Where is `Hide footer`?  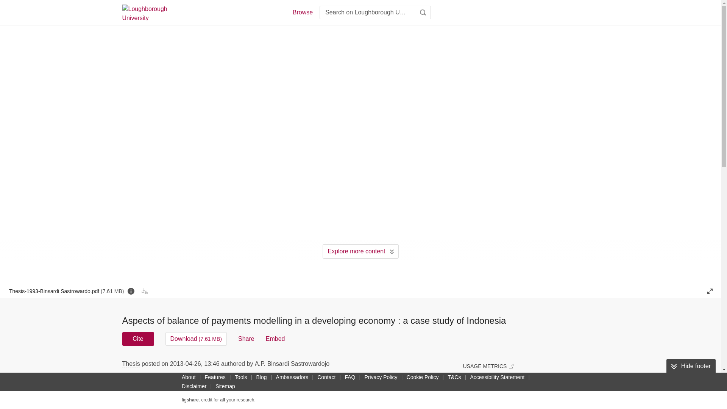
Hide footer is located at coordinates (691, 366).